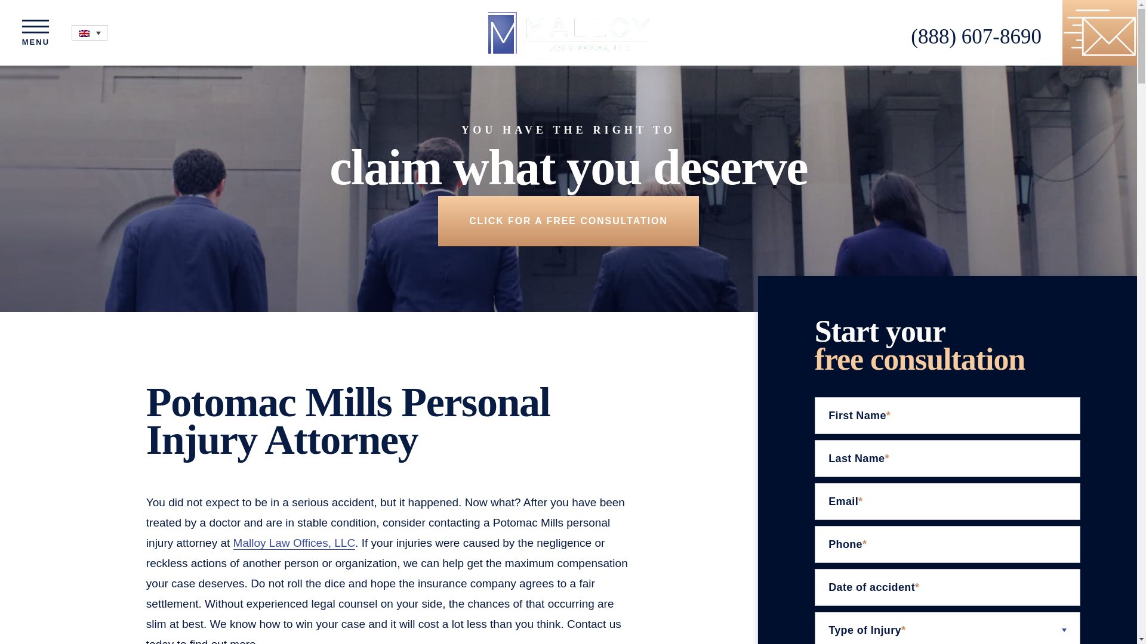 The width and height of the screenshot is (1146, 644). I want to click on Malloy Law Offices, LLC, so click(294, 543).